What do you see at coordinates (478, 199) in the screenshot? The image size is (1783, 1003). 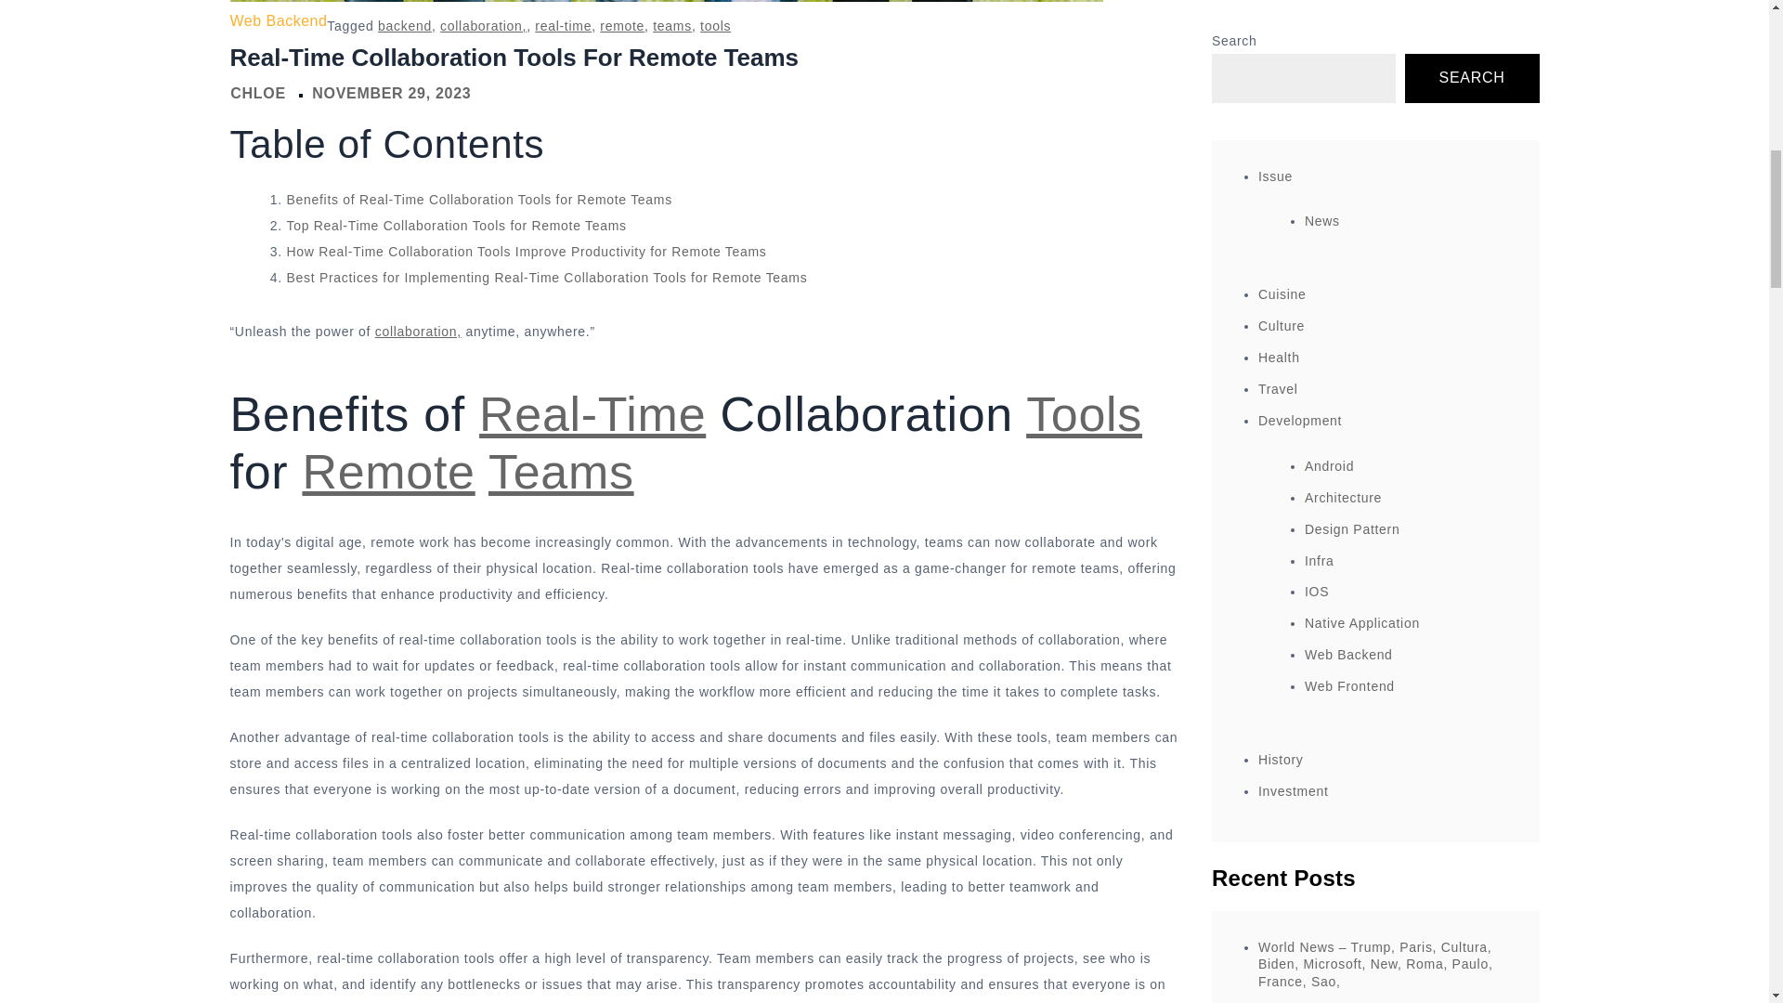 I see `Benefits of Real-Time Collaboration Tools for Remote Teams` at bounding box center [478, 199].